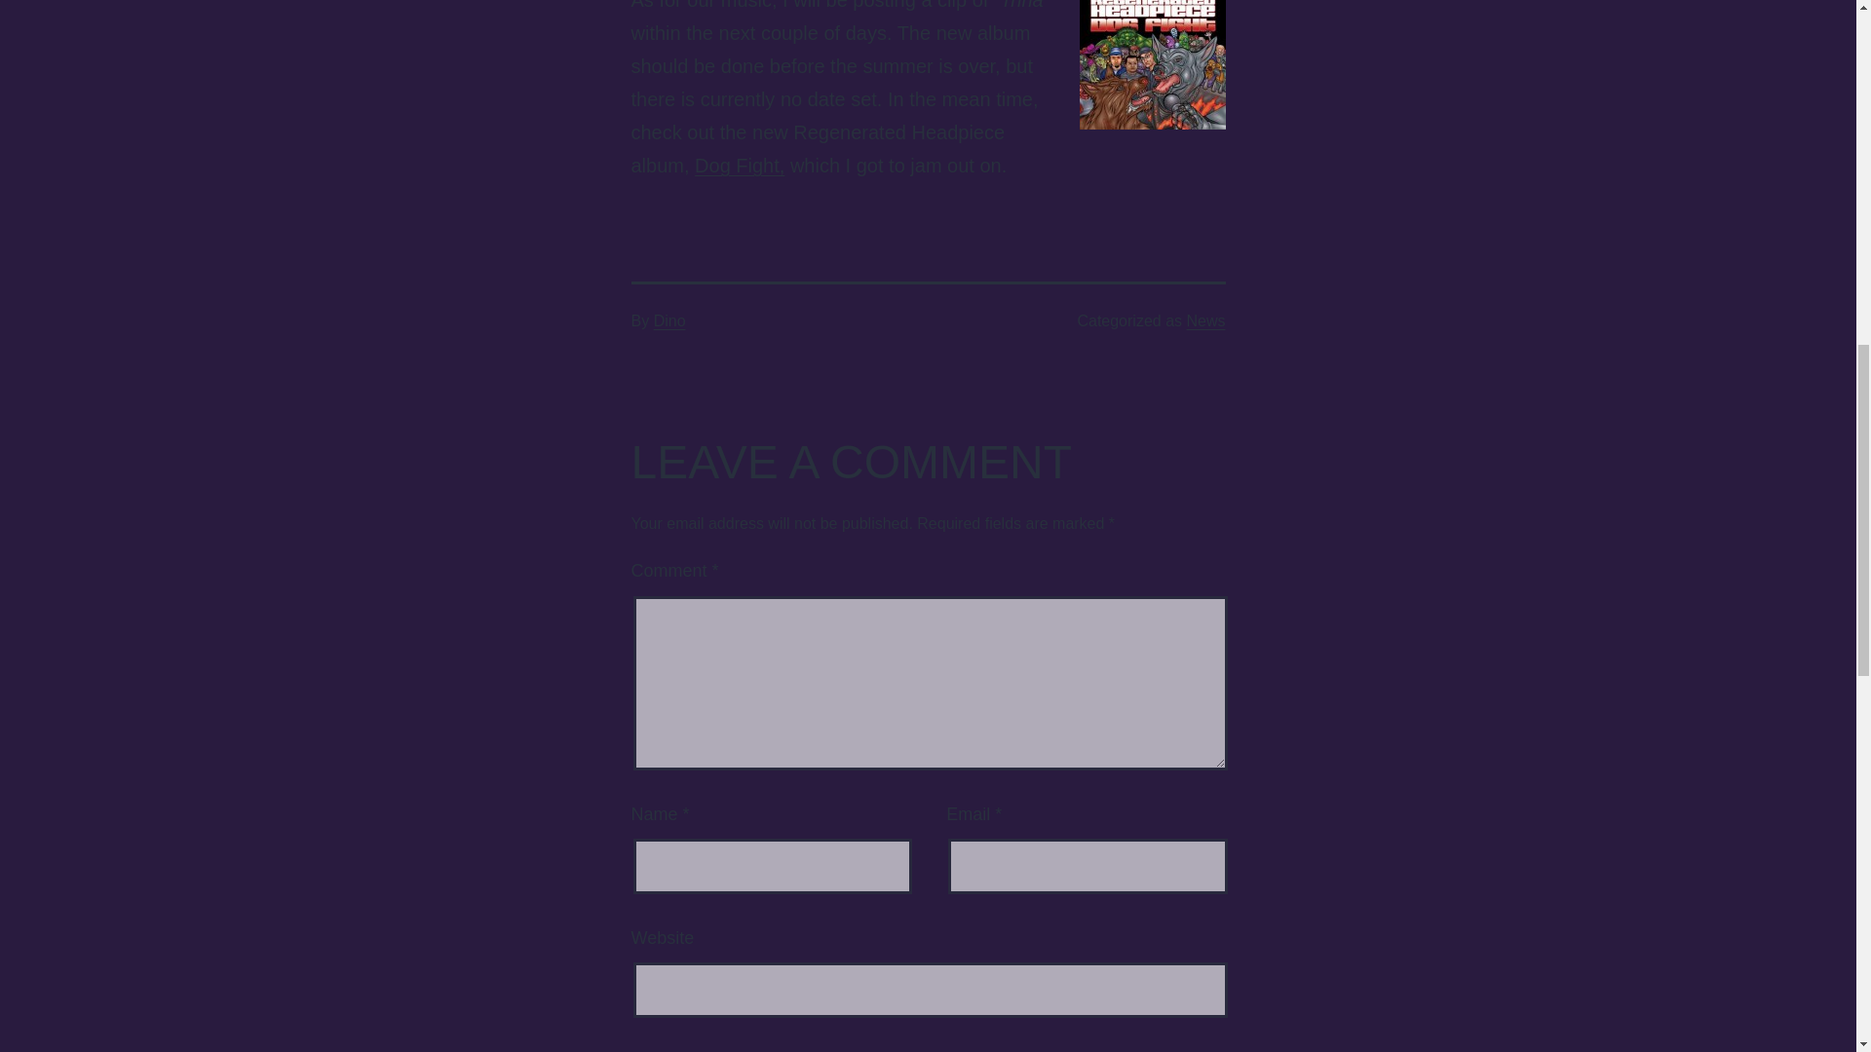 This screenshot has height=1052, width=1871. I want to click on Dino, so click(669, 320).